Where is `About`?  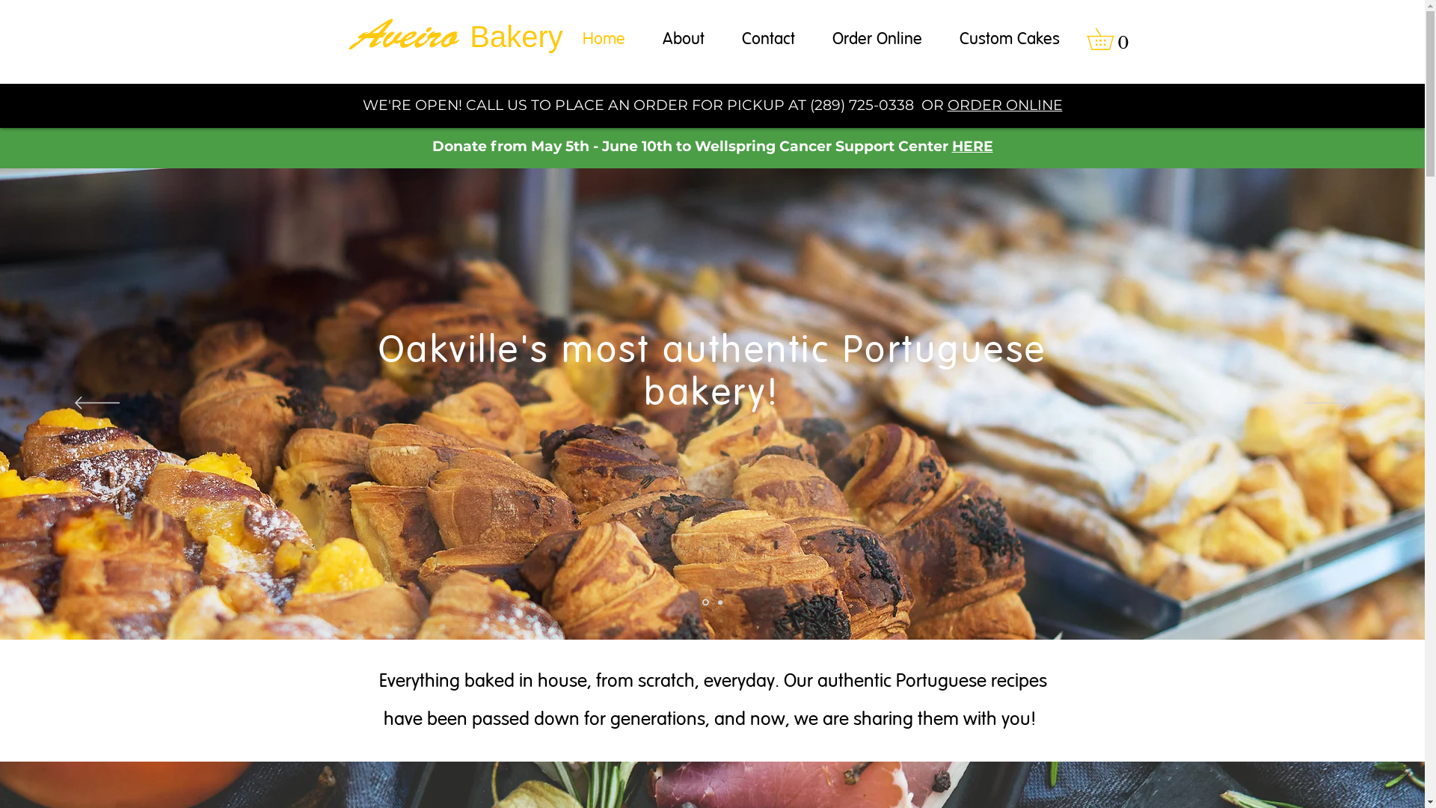
About is located at coordinates (683, 39).